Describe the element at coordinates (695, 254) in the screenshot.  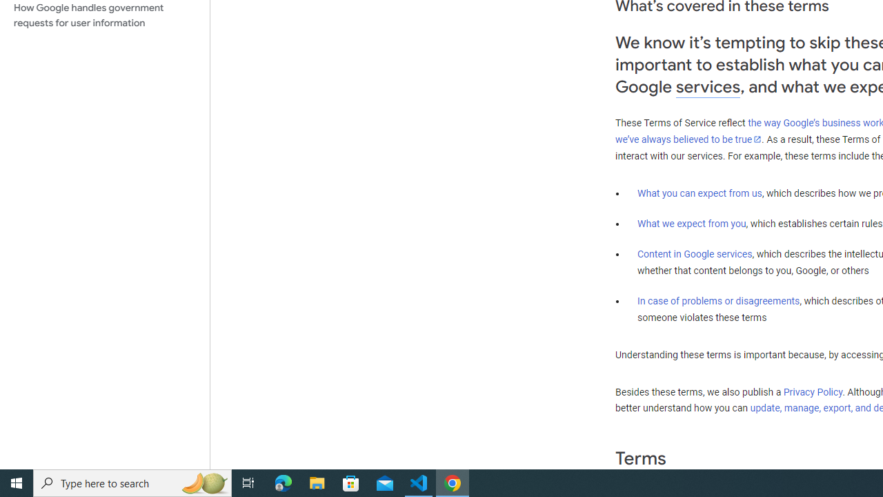
I see `Content in Google services` at that location.